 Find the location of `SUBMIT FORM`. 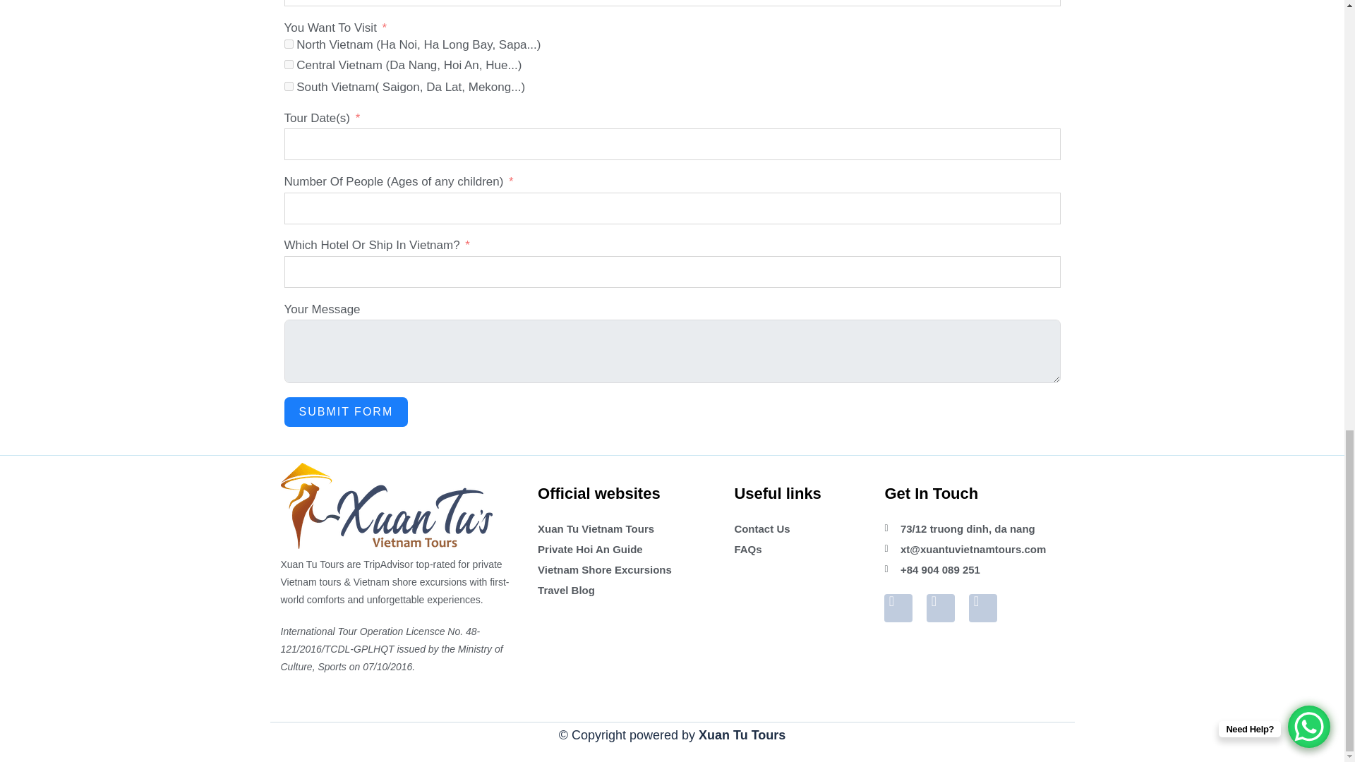

SUBMIT FORM is located at coordinates (345, 411).